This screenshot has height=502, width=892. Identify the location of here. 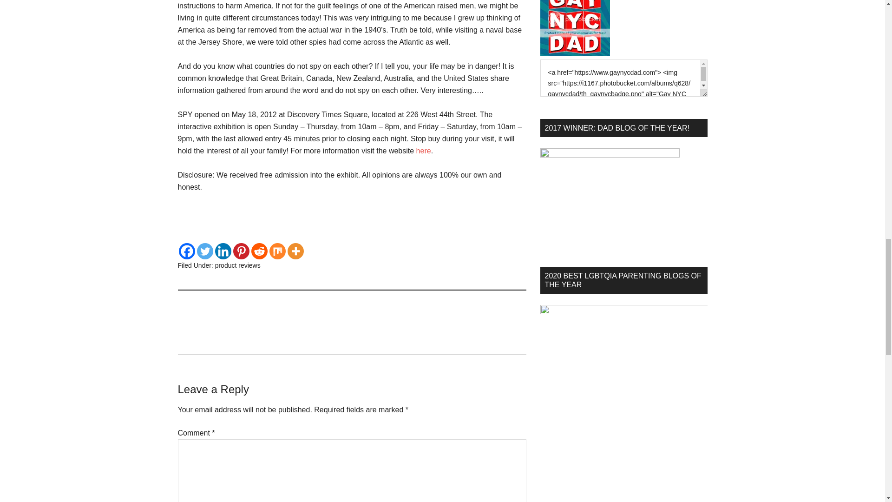
(424, 151).